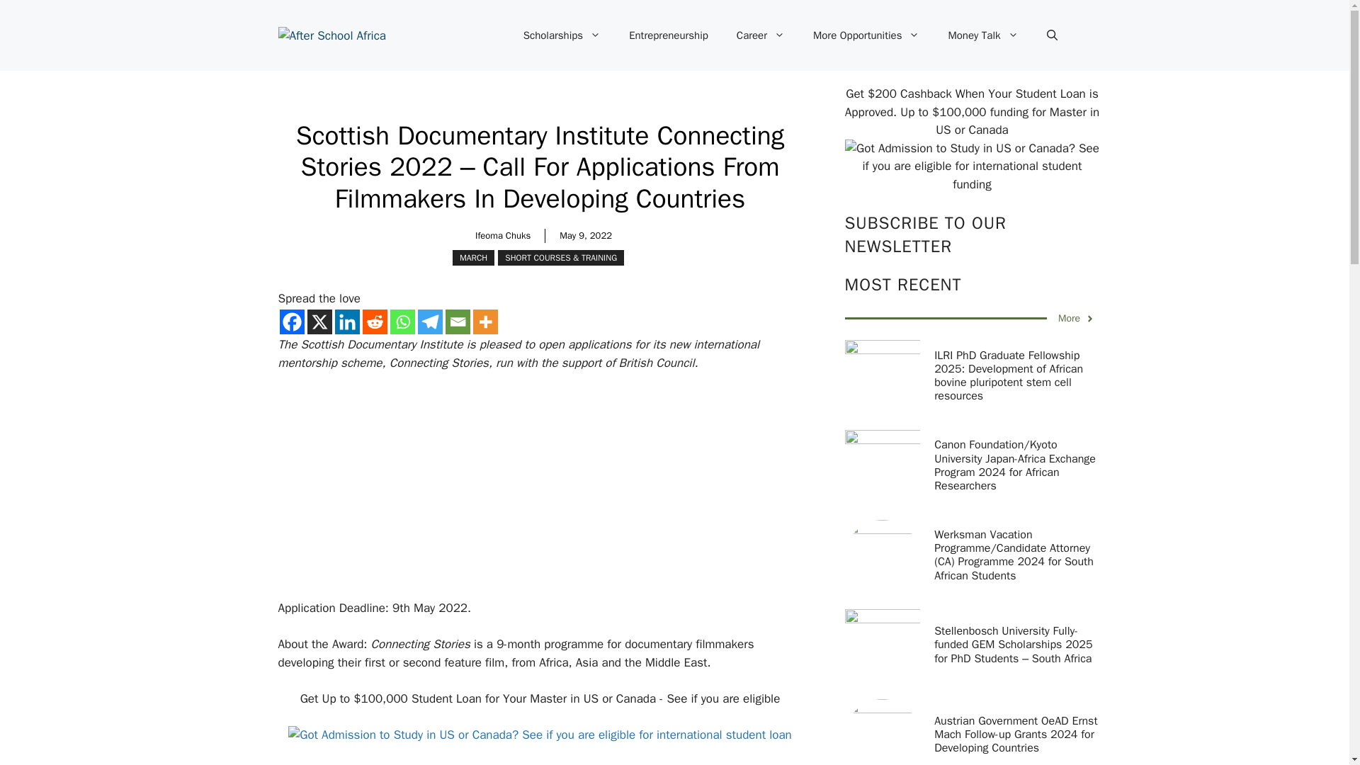 This screenshot has height=765, width=1360. What do you see at coordinates (402, 322) in the screenshot?
I see `Whatsapp` at bounding box center [402, 322].